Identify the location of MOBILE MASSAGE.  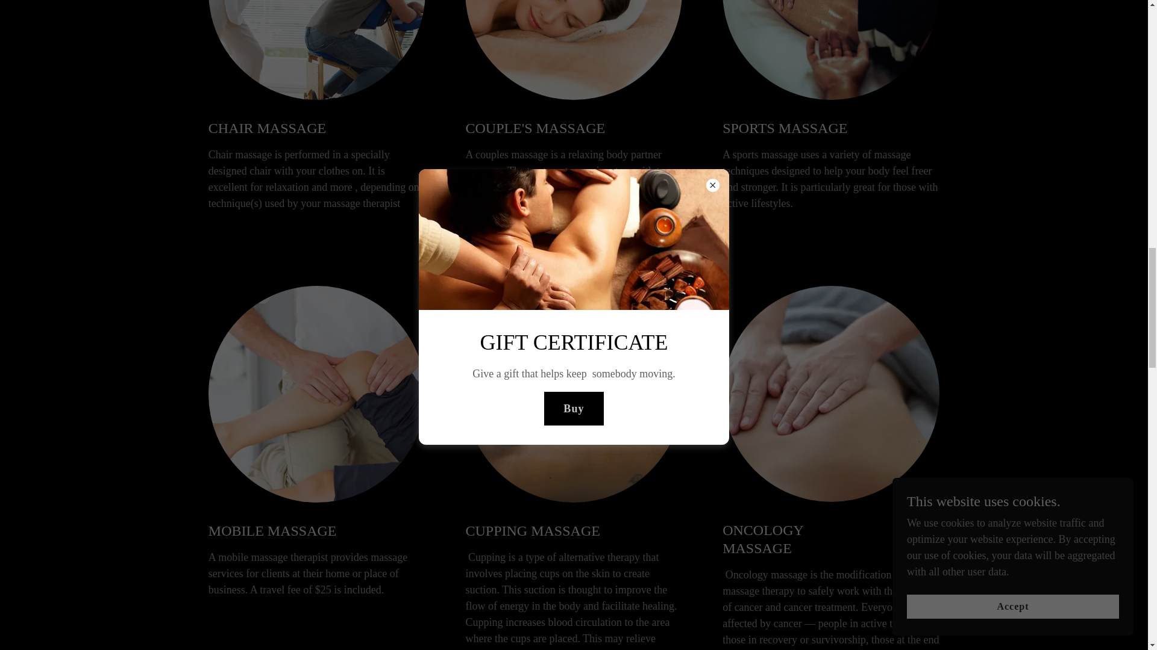
(284, 531).